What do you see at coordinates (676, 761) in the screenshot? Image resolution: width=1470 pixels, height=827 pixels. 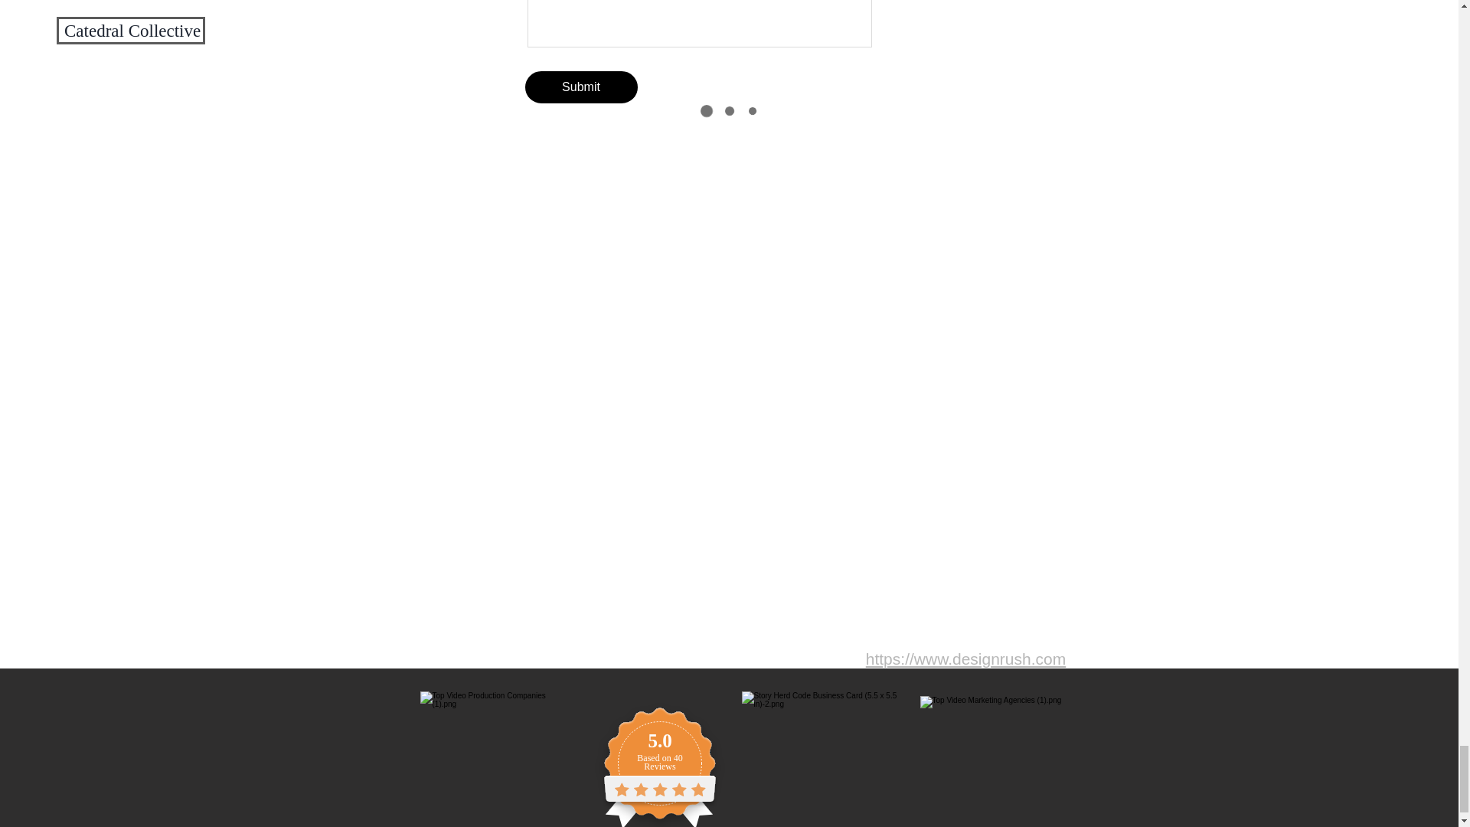 I see `Embedded Content` at bounding box center [676, 761].